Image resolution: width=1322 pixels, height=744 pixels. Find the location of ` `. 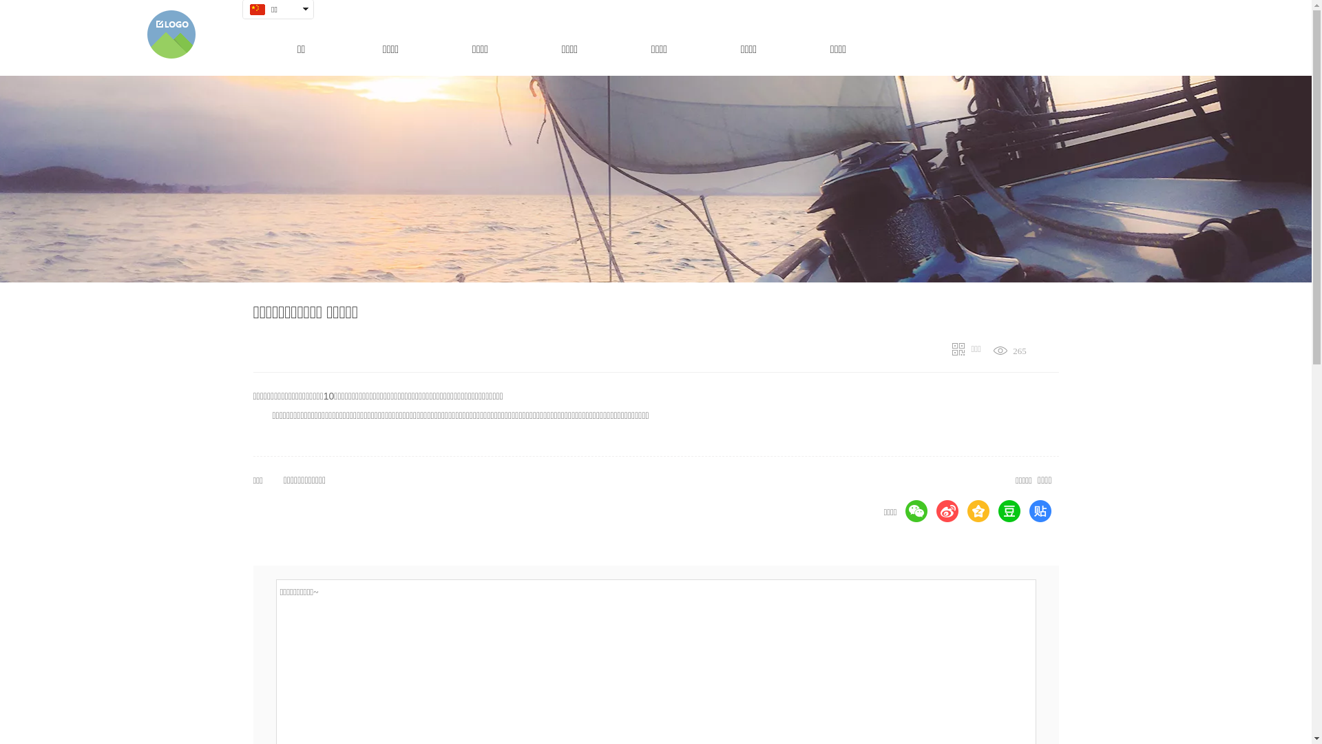

  is located at coordinates (273, 28).